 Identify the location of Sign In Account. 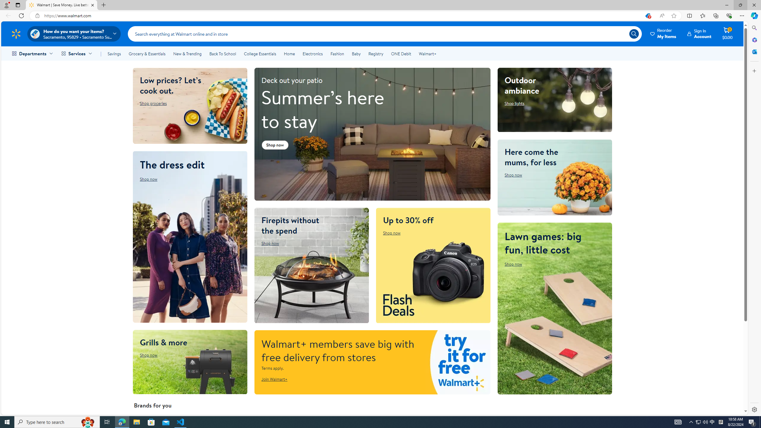
(699, 34).